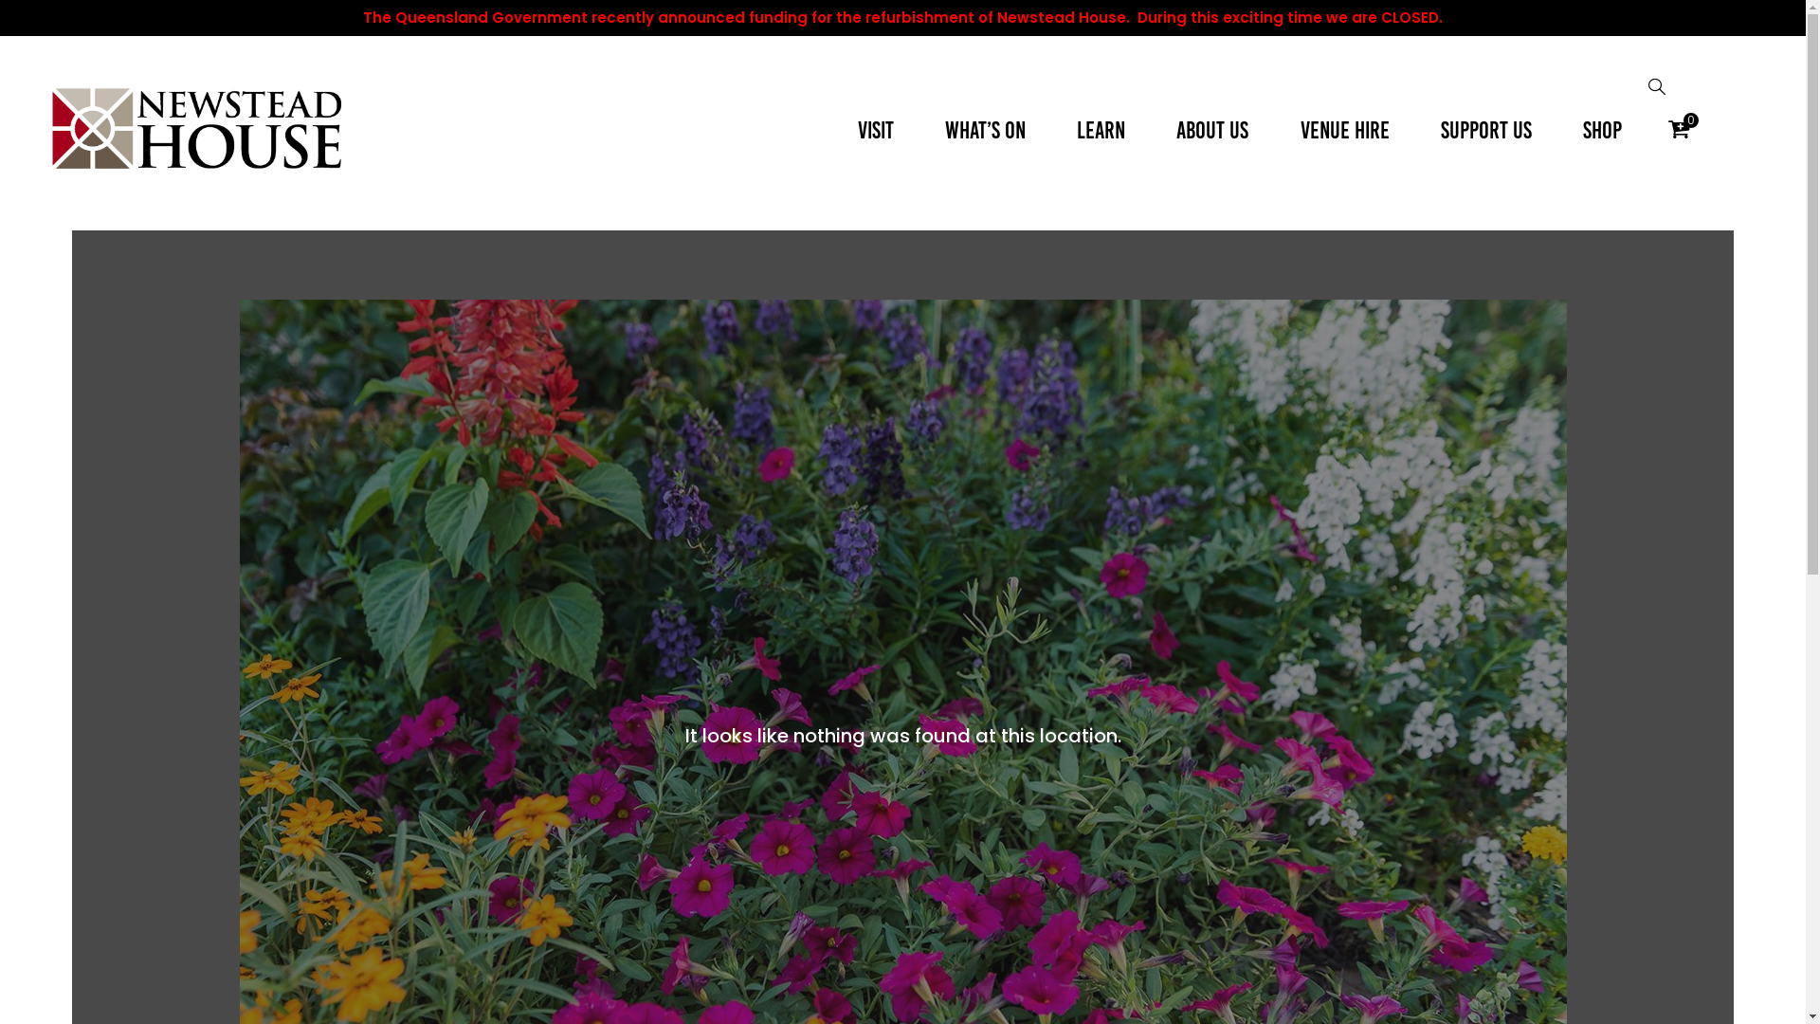 This screenshot has width=1820, height=1024. Describe the element at coordinates (1600, 130) in the screenshot. I see `SHOP` at that location.